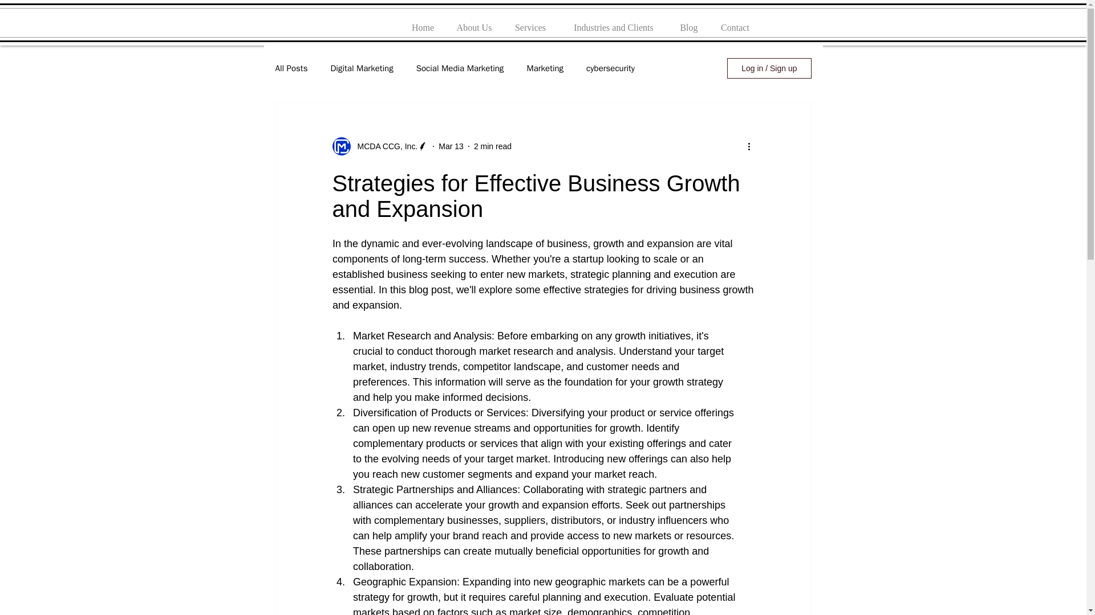 Image resolution: width=1095 pixels, height=615 pixels. What do you see at coordinates (530, 22) in the screenshot?
I see `Services` at bounding box center [530, 22].